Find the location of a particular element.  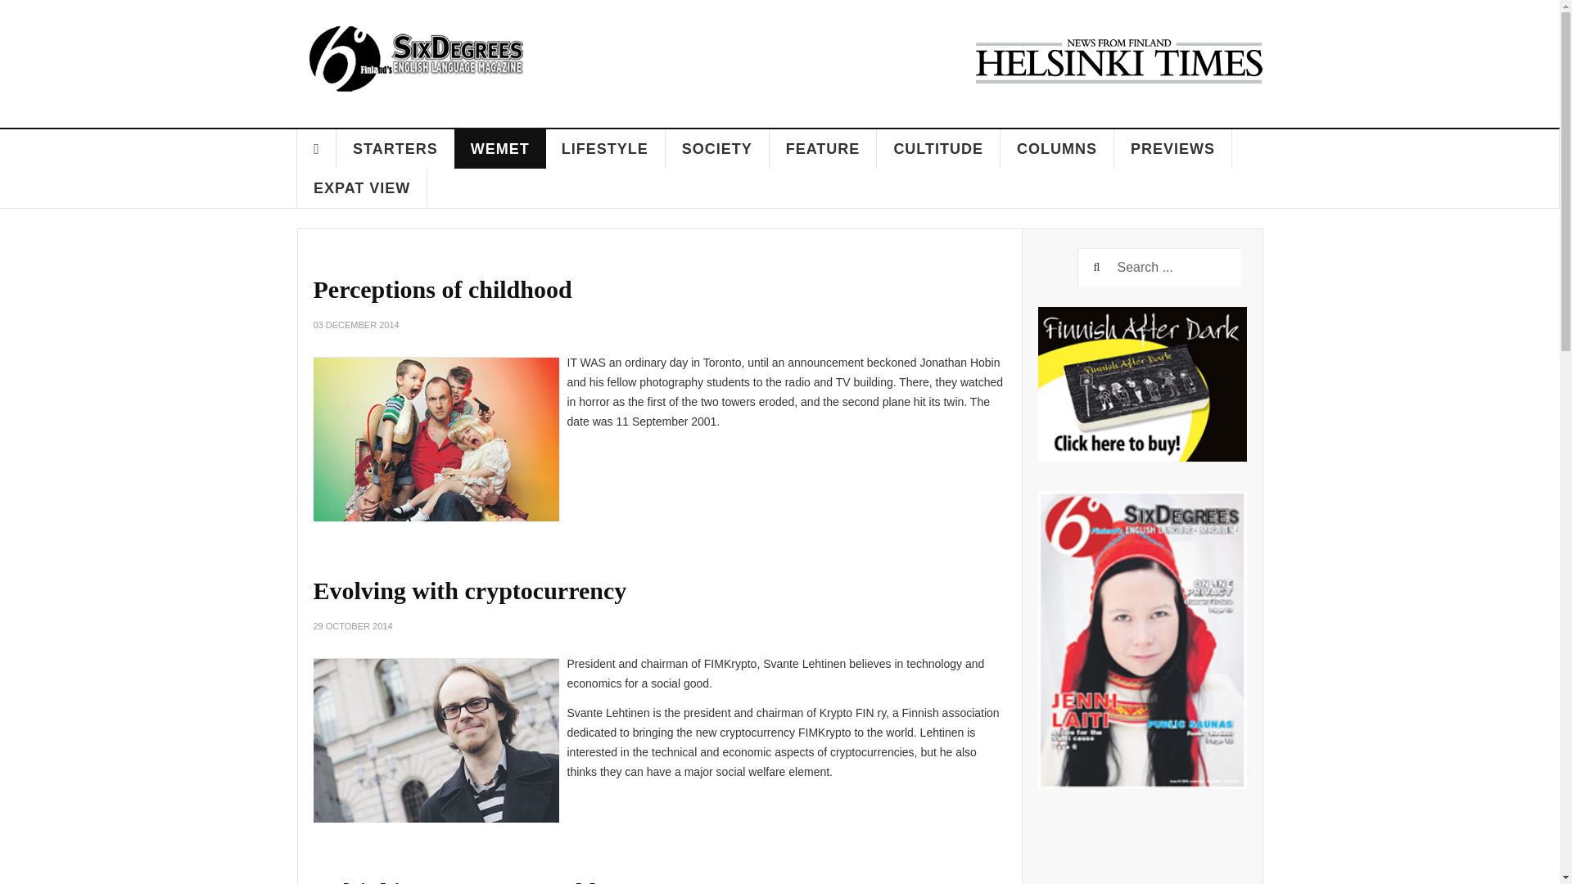

Evolving with cryptocurrency  is located at coordinates (469, 590).